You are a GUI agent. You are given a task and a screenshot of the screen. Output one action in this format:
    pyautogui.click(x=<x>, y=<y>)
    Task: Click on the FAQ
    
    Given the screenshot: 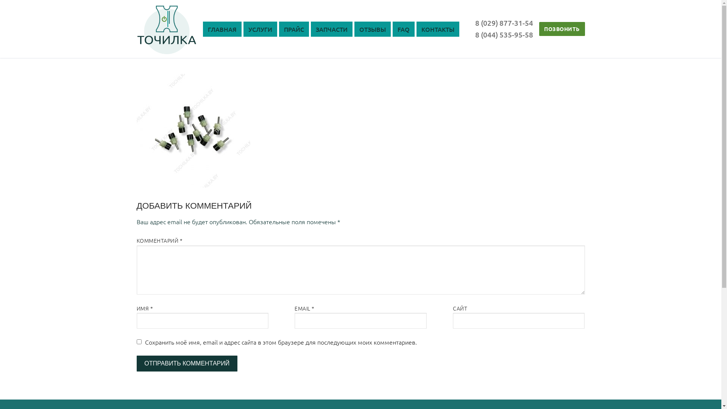 What is the action you would take?
    pyautogui.click(x=403, y=29)
    